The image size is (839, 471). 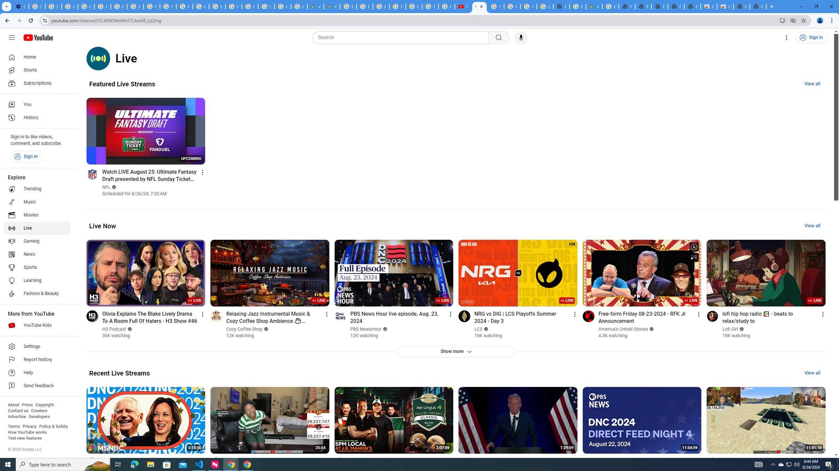 I want to click on Sign in - Google Accounts, so click(x=266, y=7).